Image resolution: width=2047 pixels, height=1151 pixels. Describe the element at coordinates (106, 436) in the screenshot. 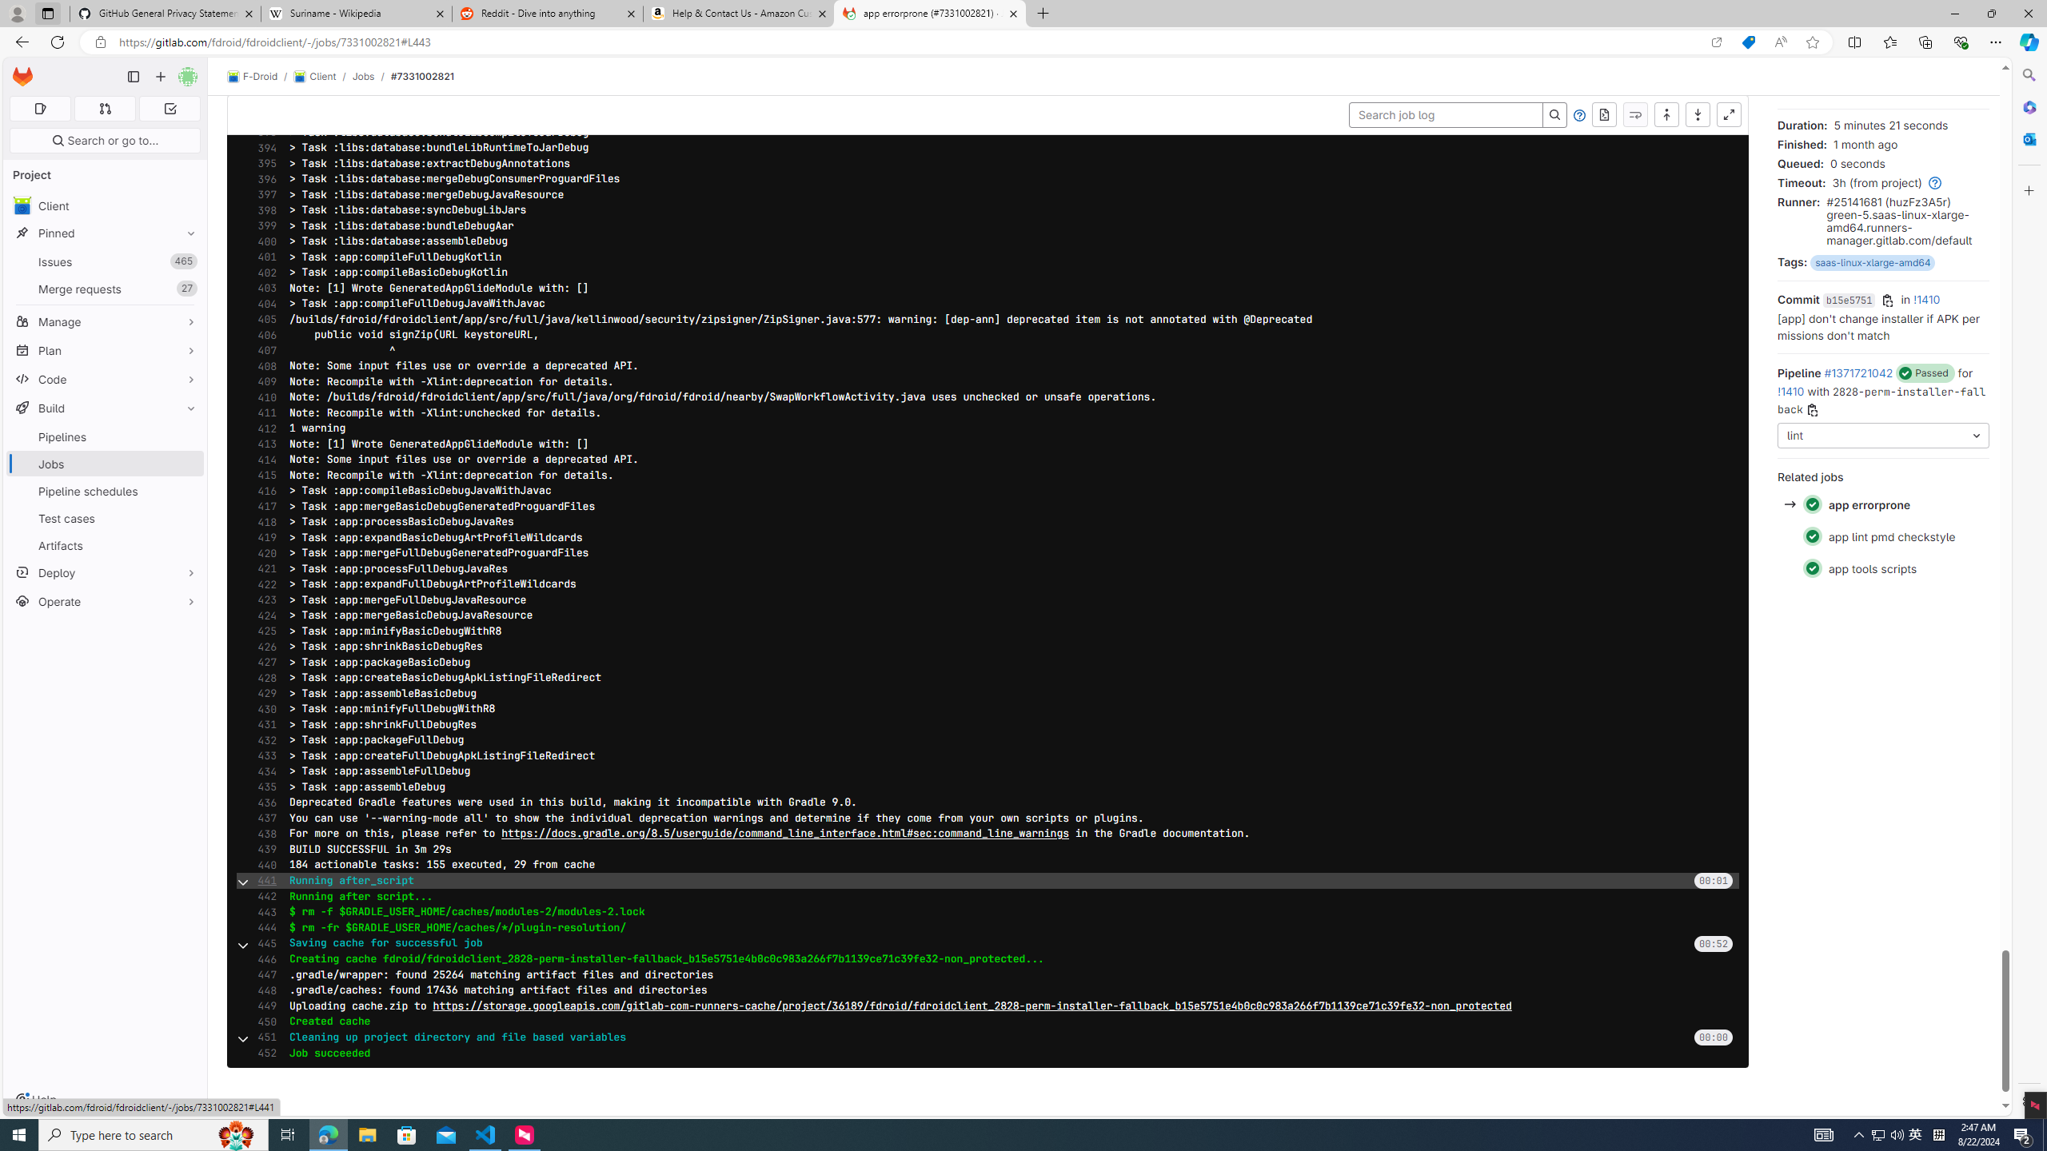

I see `Pipelines` at that location.